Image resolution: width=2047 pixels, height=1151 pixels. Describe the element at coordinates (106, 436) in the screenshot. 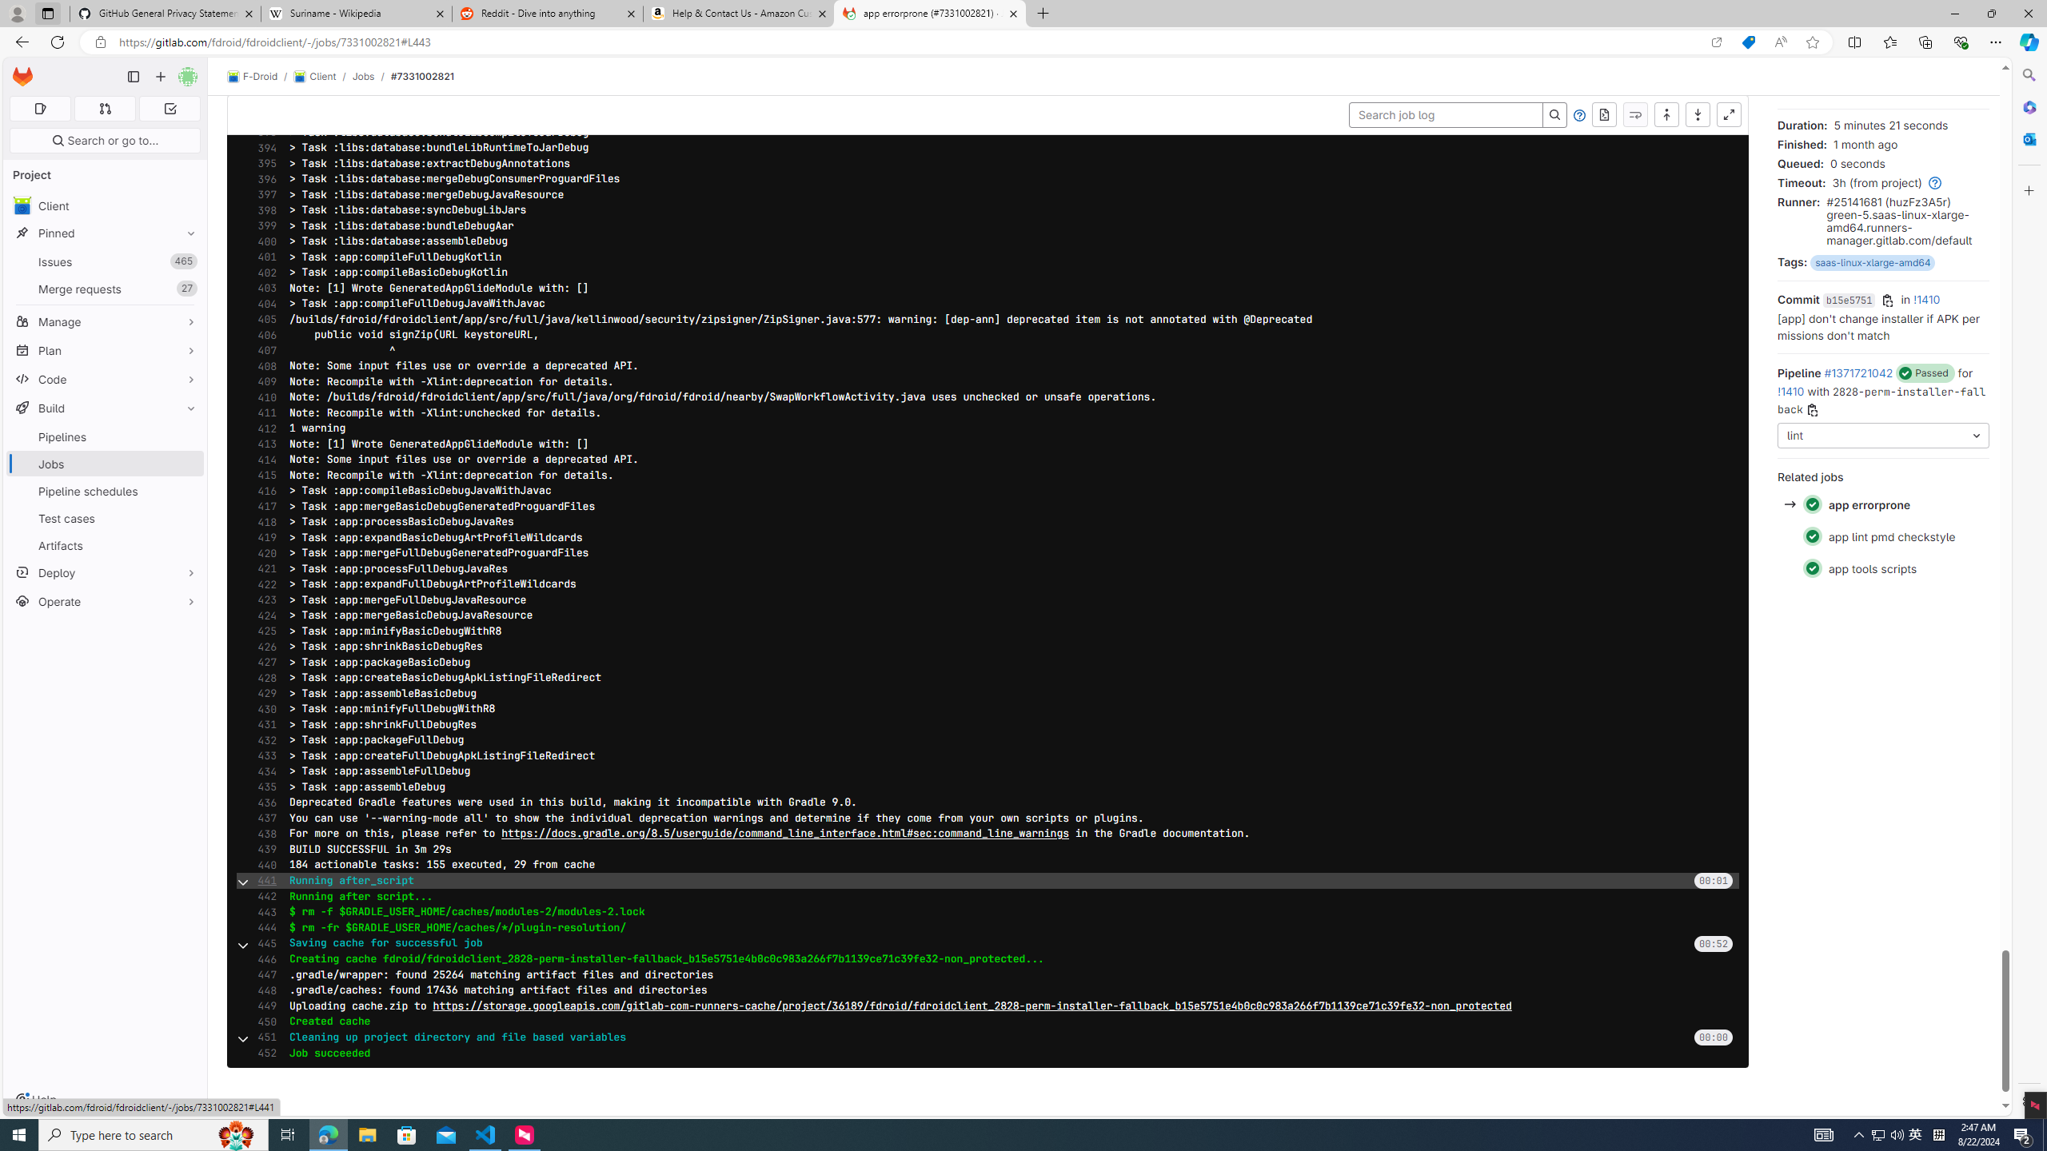

I see `Pipelines` at that location.